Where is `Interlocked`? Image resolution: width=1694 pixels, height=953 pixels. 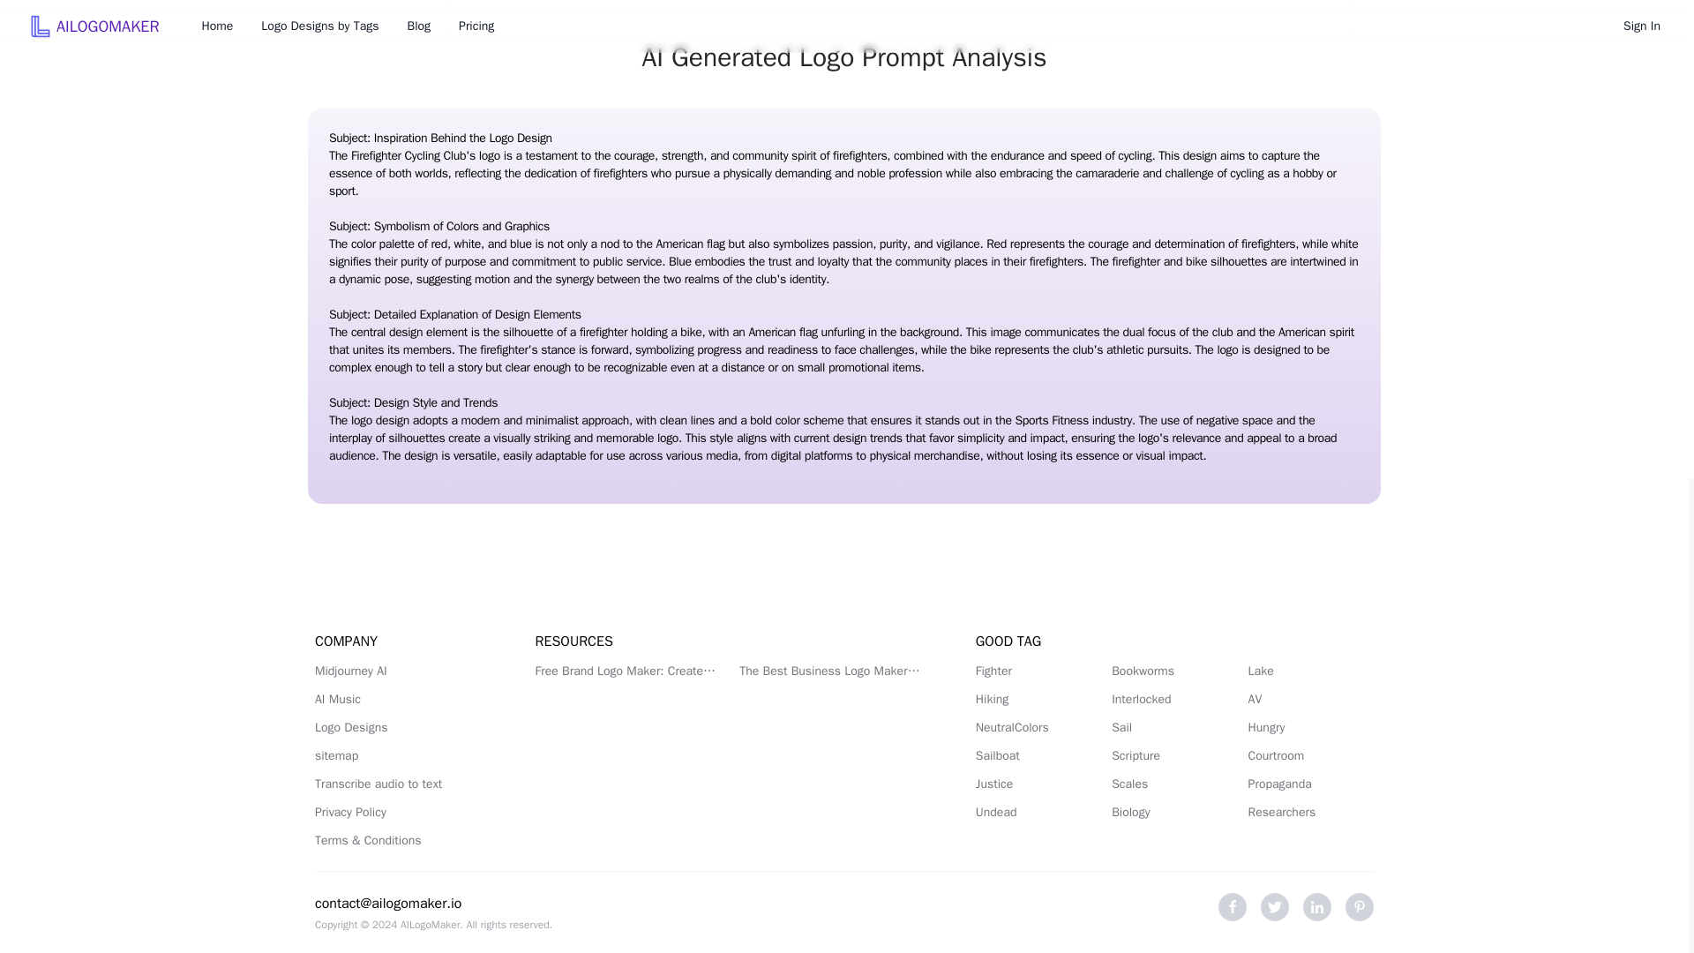 Interlocked is located at coordinates (1173, 700).